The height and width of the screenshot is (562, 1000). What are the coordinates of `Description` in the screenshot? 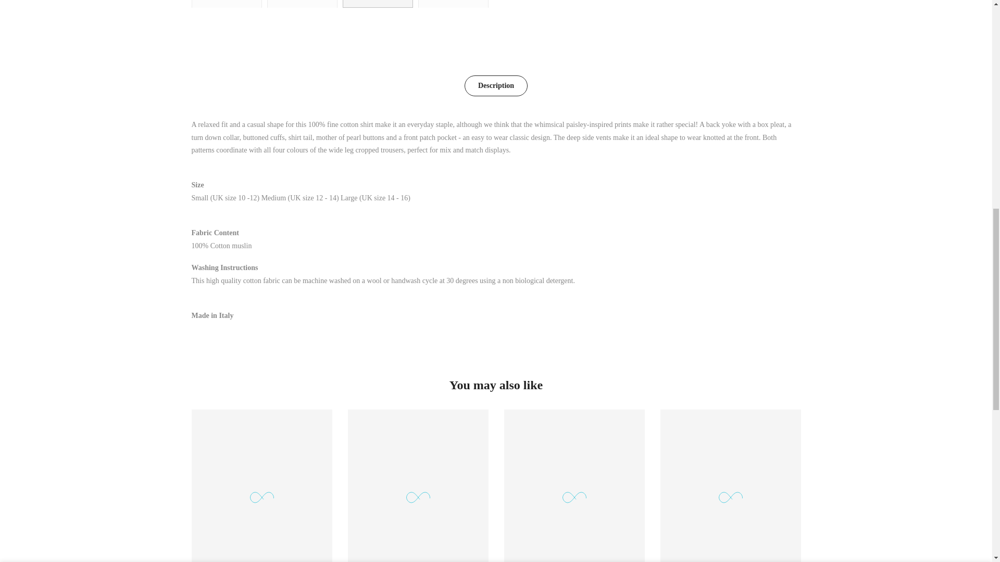 It's located at (496, 85).